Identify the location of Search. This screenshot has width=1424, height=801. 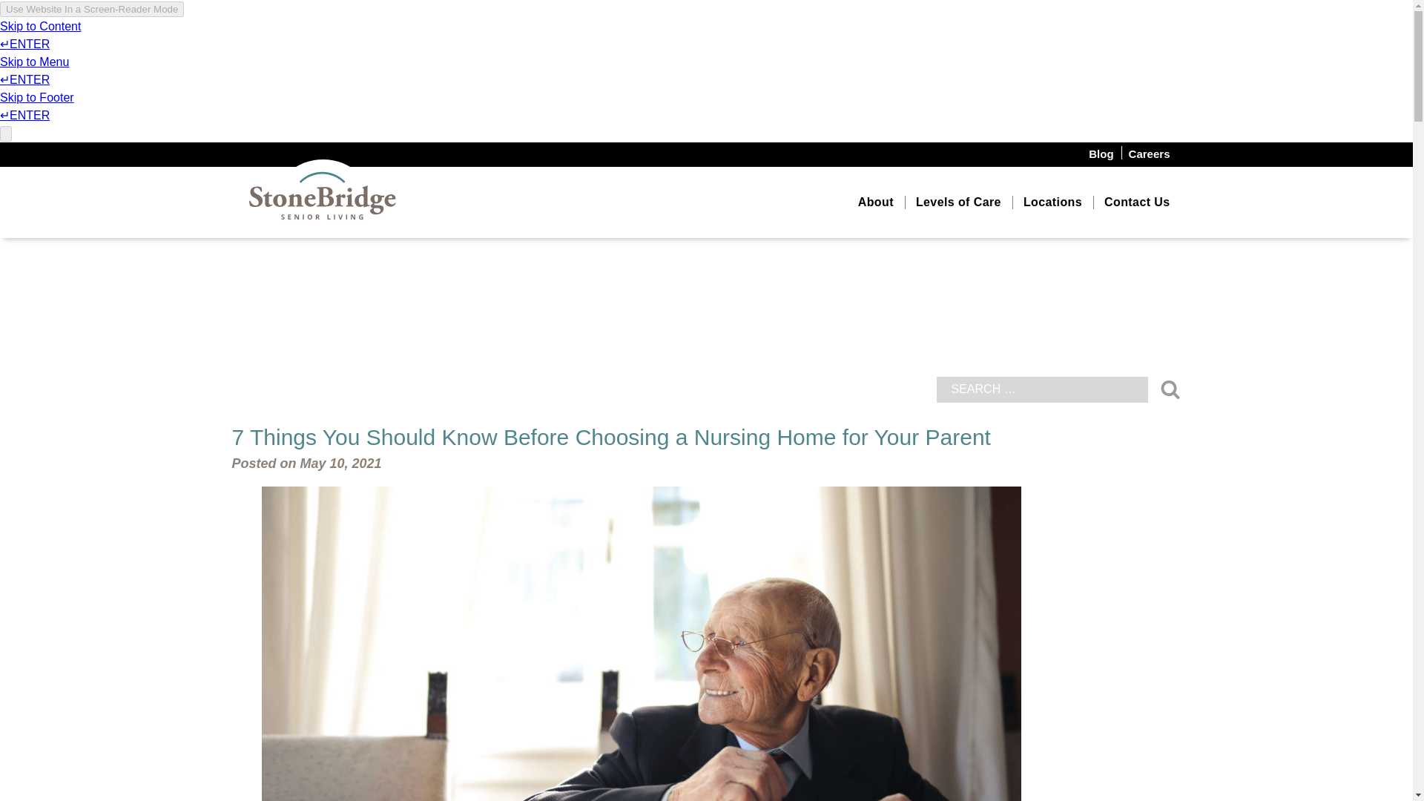
(1169, 389).